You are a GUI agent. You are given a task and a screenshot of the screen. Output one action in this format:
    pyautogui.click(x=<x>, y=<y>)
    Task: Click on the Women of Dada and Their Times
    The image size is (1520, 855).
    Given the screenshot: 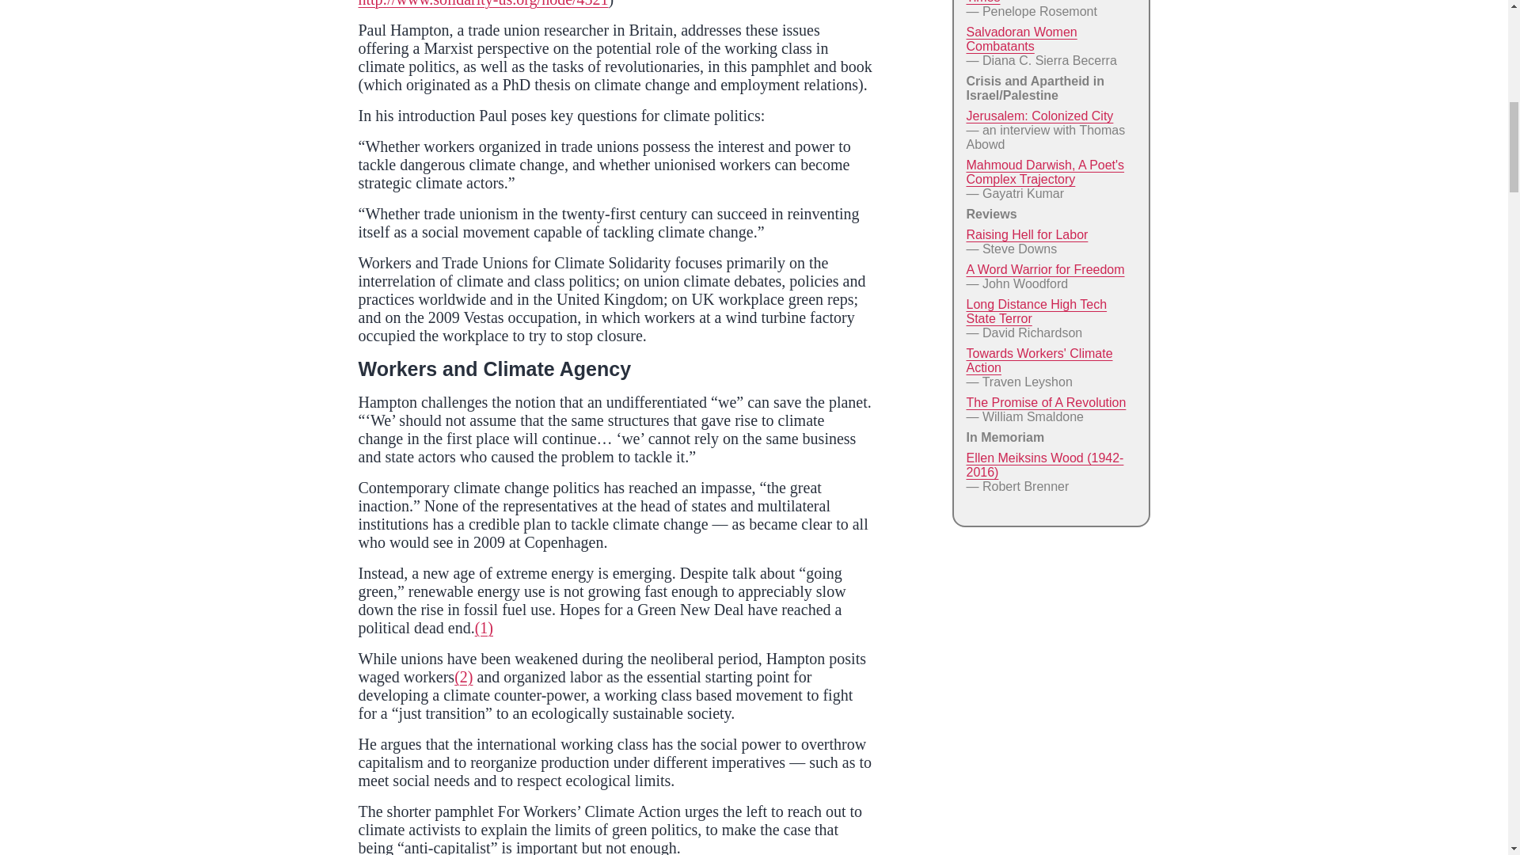 What is the action you would take?
    pyautogui.click(x=1039, y=2)
    